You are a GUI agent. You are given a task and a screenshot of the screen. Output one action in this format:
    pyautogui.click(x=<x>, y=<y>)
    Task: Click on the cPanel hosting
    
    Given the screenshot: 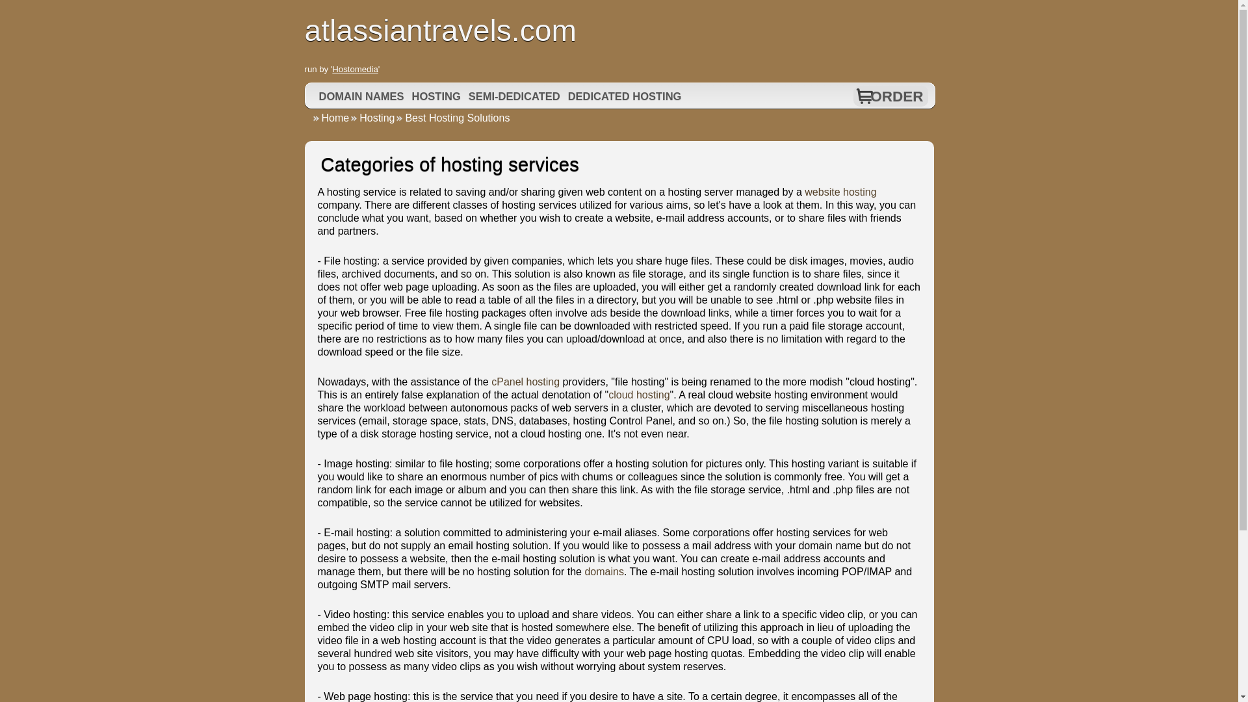 What is the action you would take?
    pyautogui.click(x=525, y=382)
    